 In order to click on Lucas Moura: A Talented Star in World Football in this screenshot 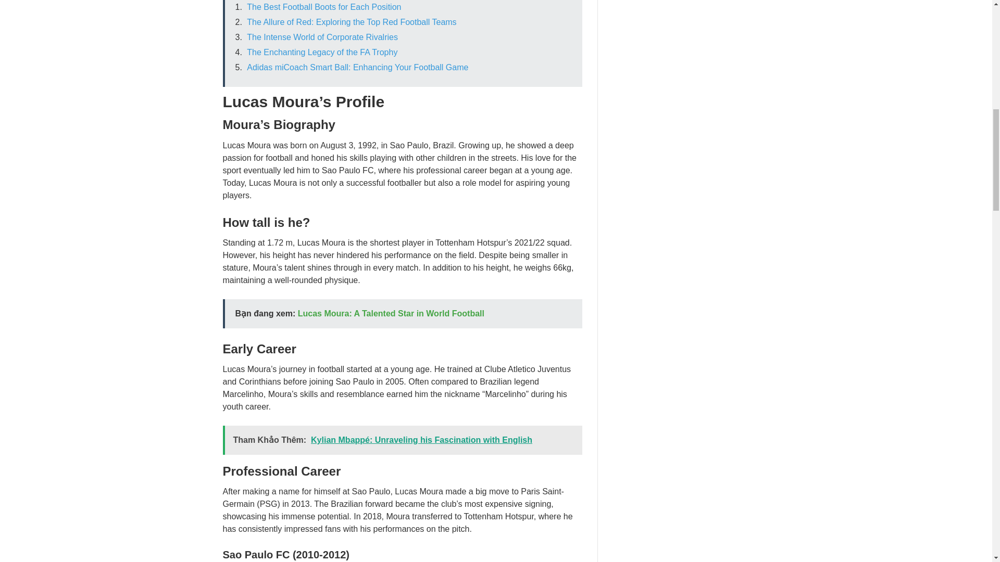, I will do `click(391, 313)`.